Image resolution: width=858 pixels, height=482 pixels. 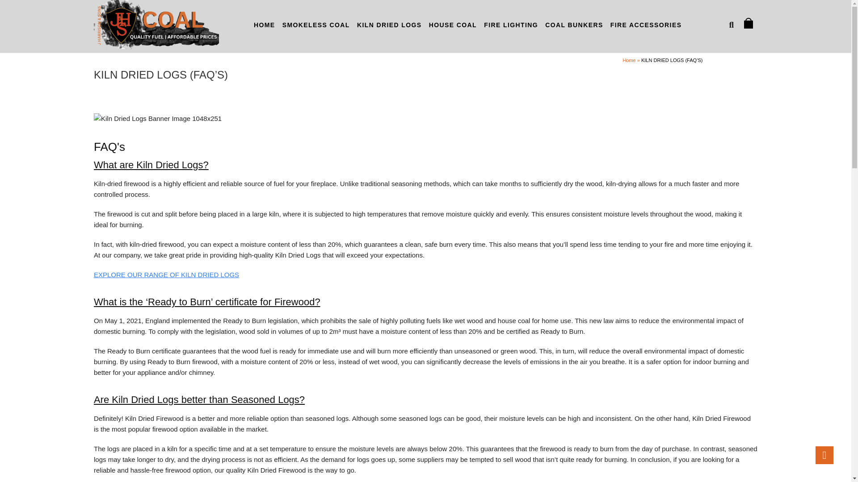 I want to click on SMOKELESS COAL, so click(x=316, y=25).